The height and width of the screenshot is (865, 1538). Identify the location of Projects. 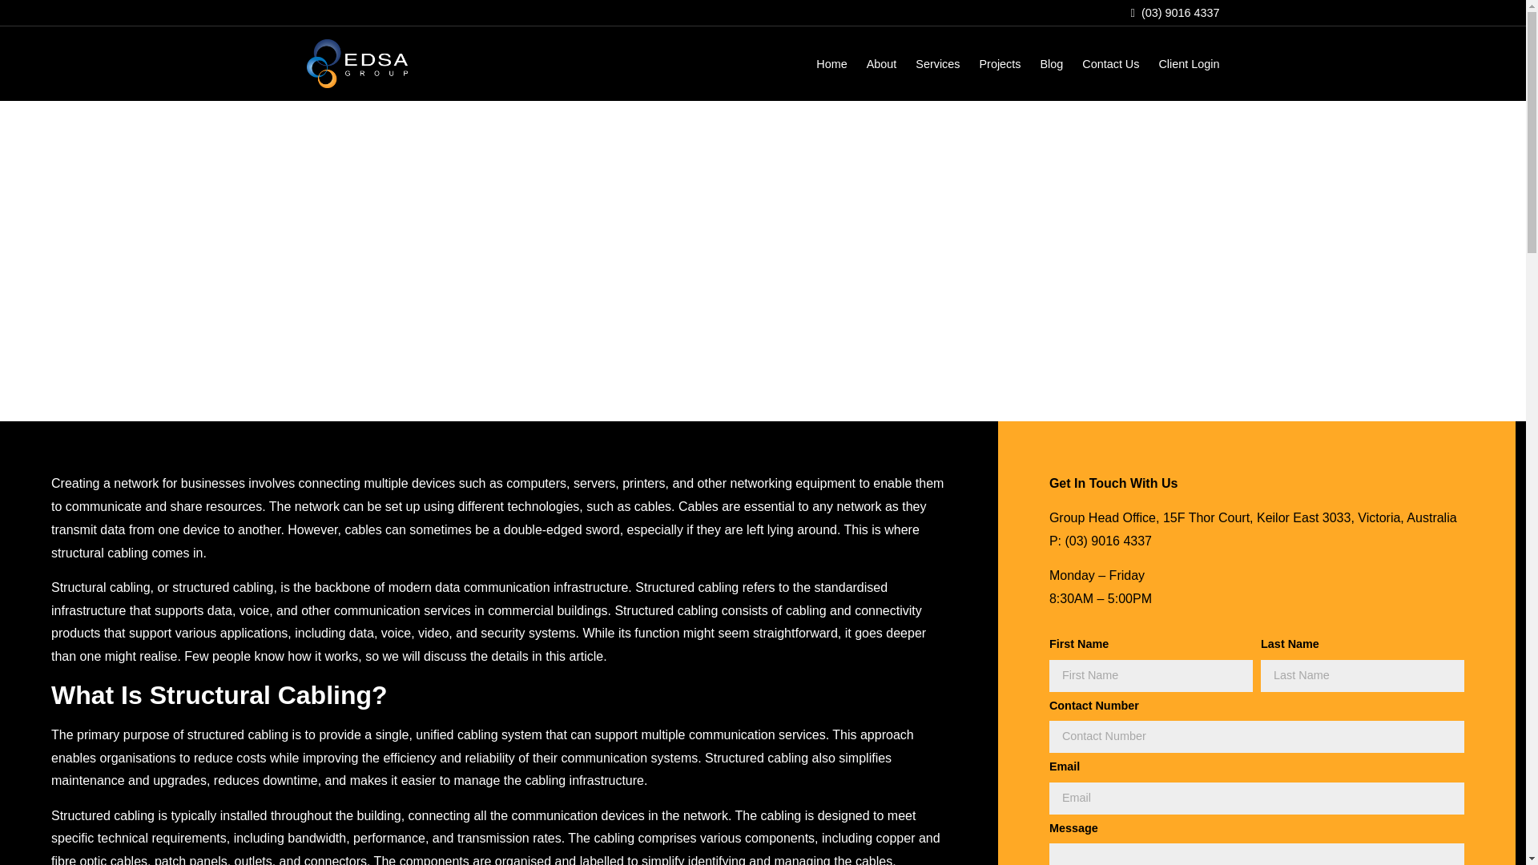
(1000, 64).